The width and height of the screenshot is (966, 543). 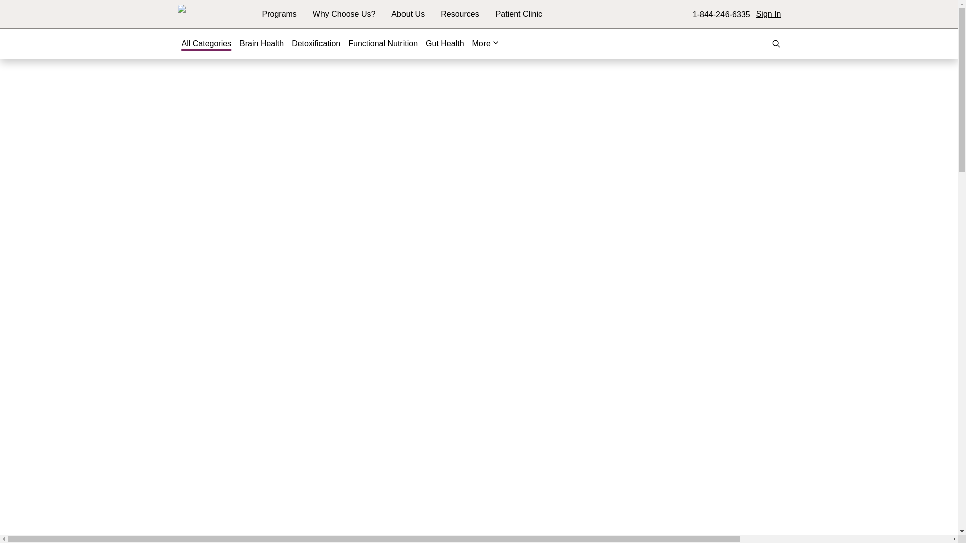 I want to click on Brain Health, so click(x=262, y=43).